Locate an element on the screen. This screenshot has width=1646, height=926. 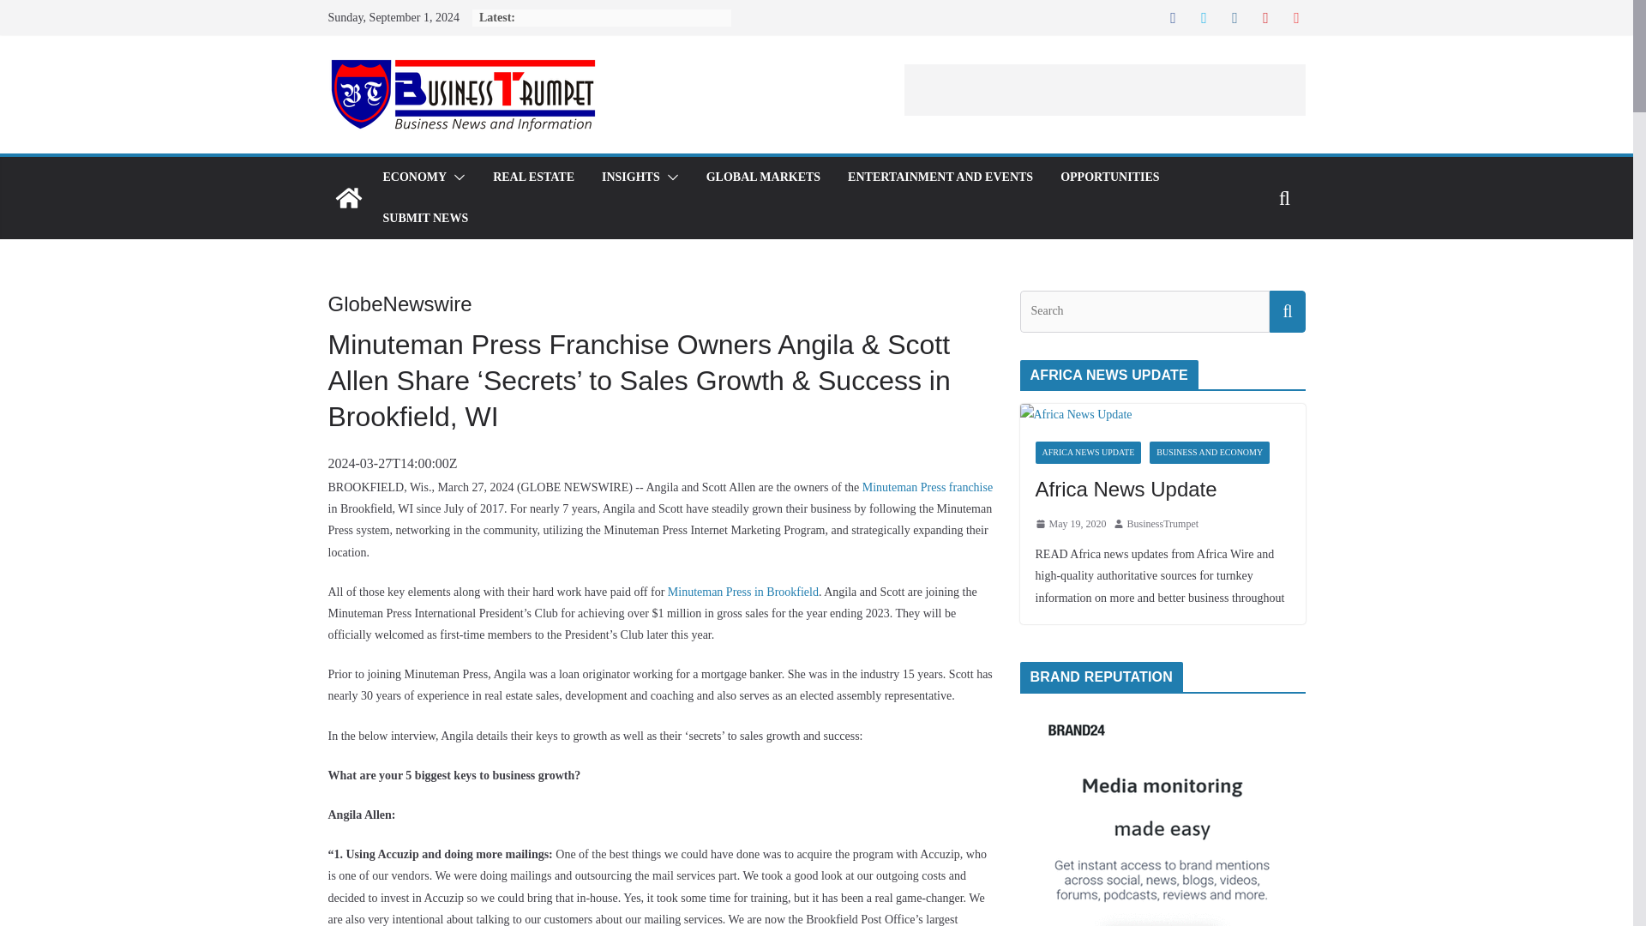
Africa News Update is located at coordinates (1162, 489).